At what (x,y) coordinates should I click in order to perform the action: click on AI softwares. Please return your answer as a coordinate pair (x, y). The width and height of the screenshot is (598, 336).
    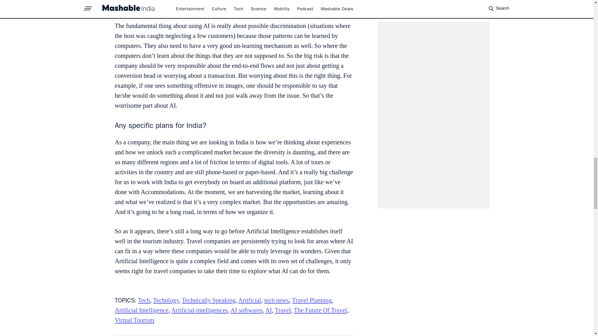
    Looking at the image, I should click on (246, 310).